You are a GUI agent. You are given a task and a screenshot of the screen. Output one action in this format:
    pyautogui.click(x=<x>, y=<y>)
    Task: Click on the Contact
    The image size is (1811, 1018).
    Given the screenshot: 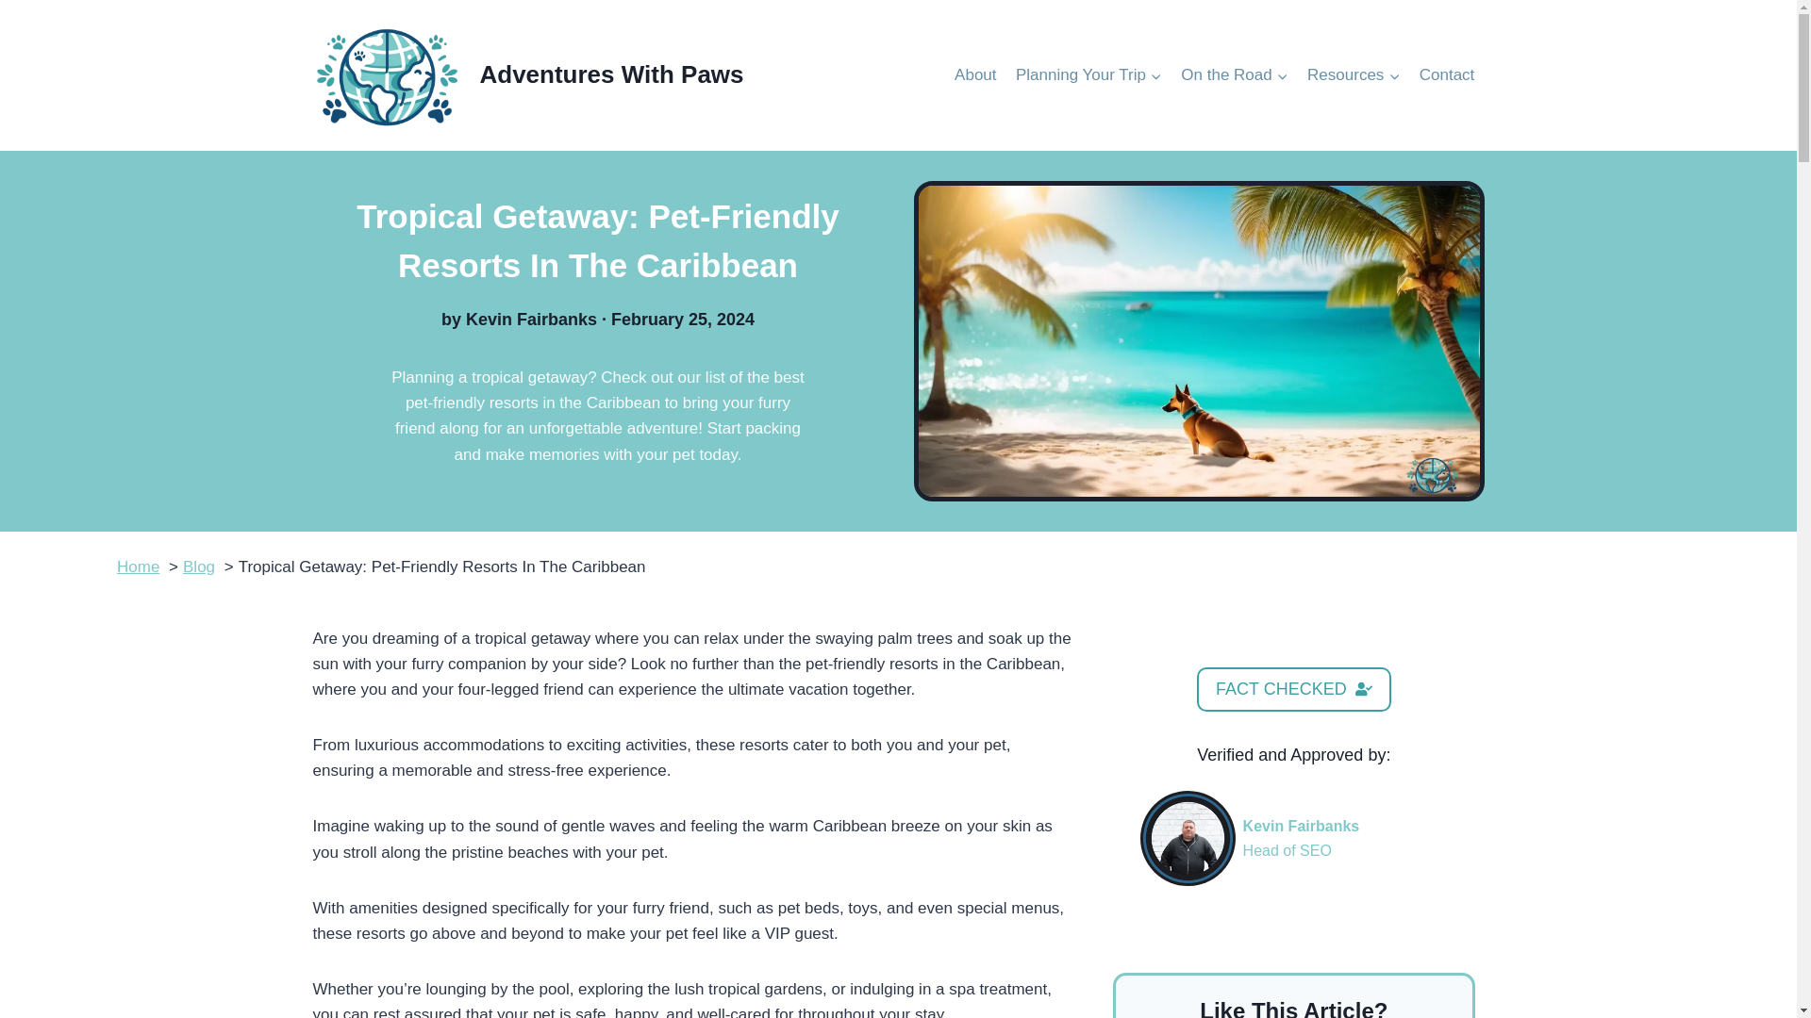 What is the action you would take?
    pyautogui.click(x=1447, y=75)
    